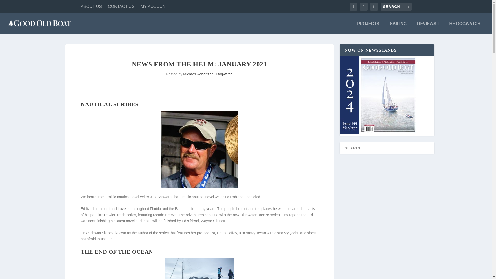  Describe the element at coordinates (463, 28) in the screenshot. I see `THE DOGWATCH` at that location.